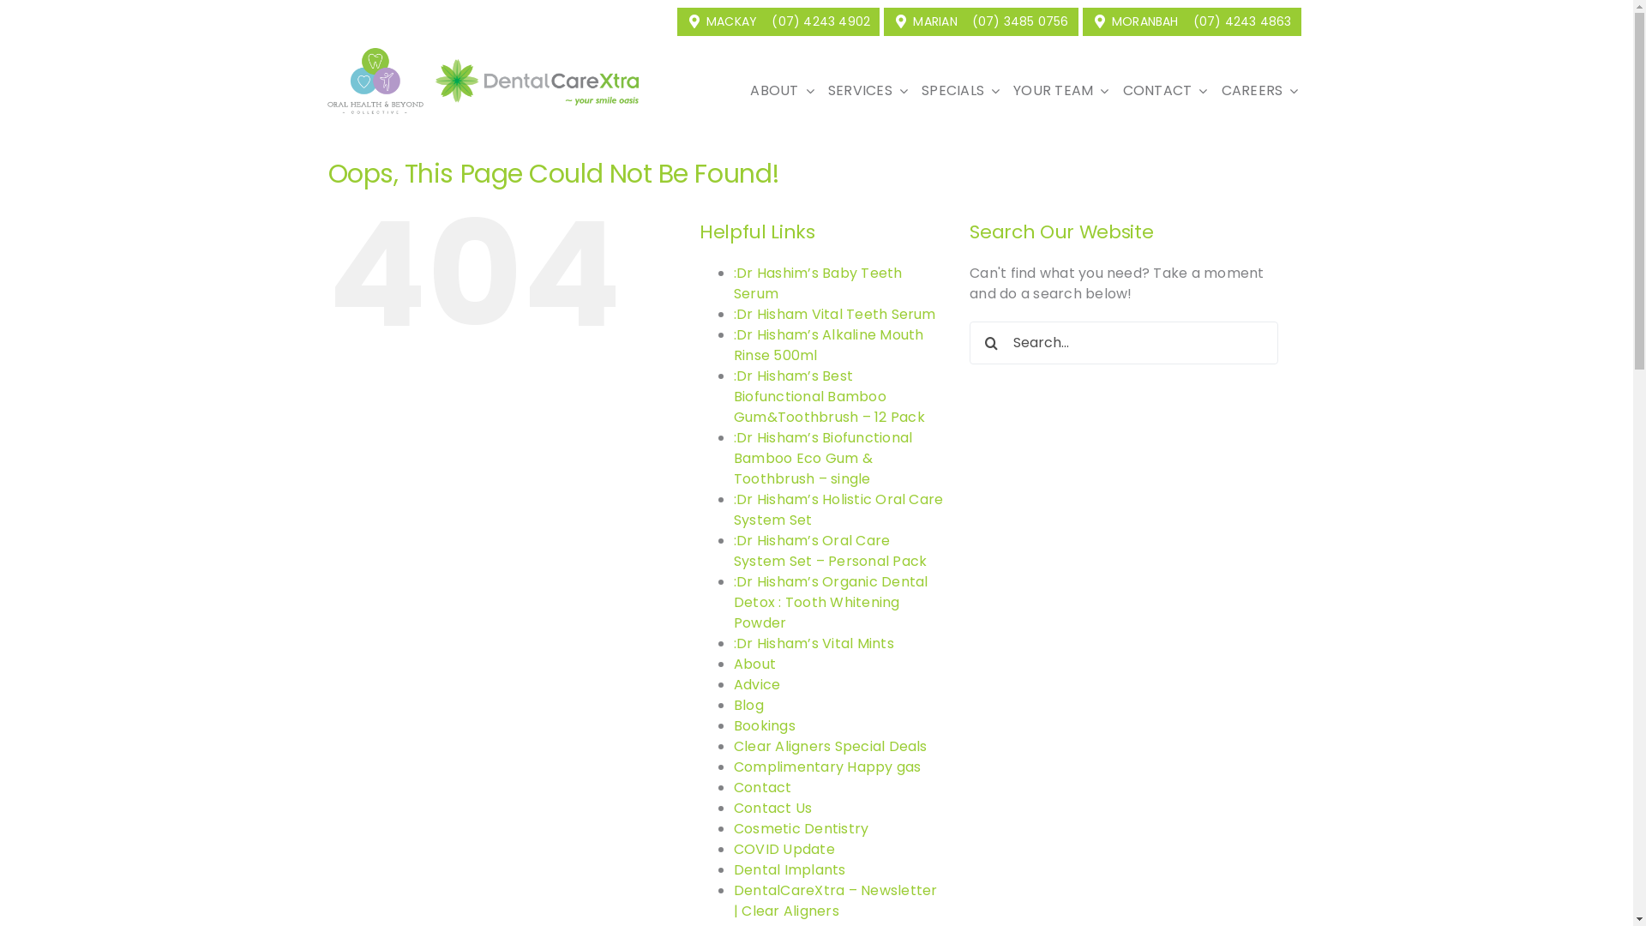 This screenshot has height=926, width=1646. Describe the element at coordinates (763, 787) in the screenshot. I see `Contact` at that location.